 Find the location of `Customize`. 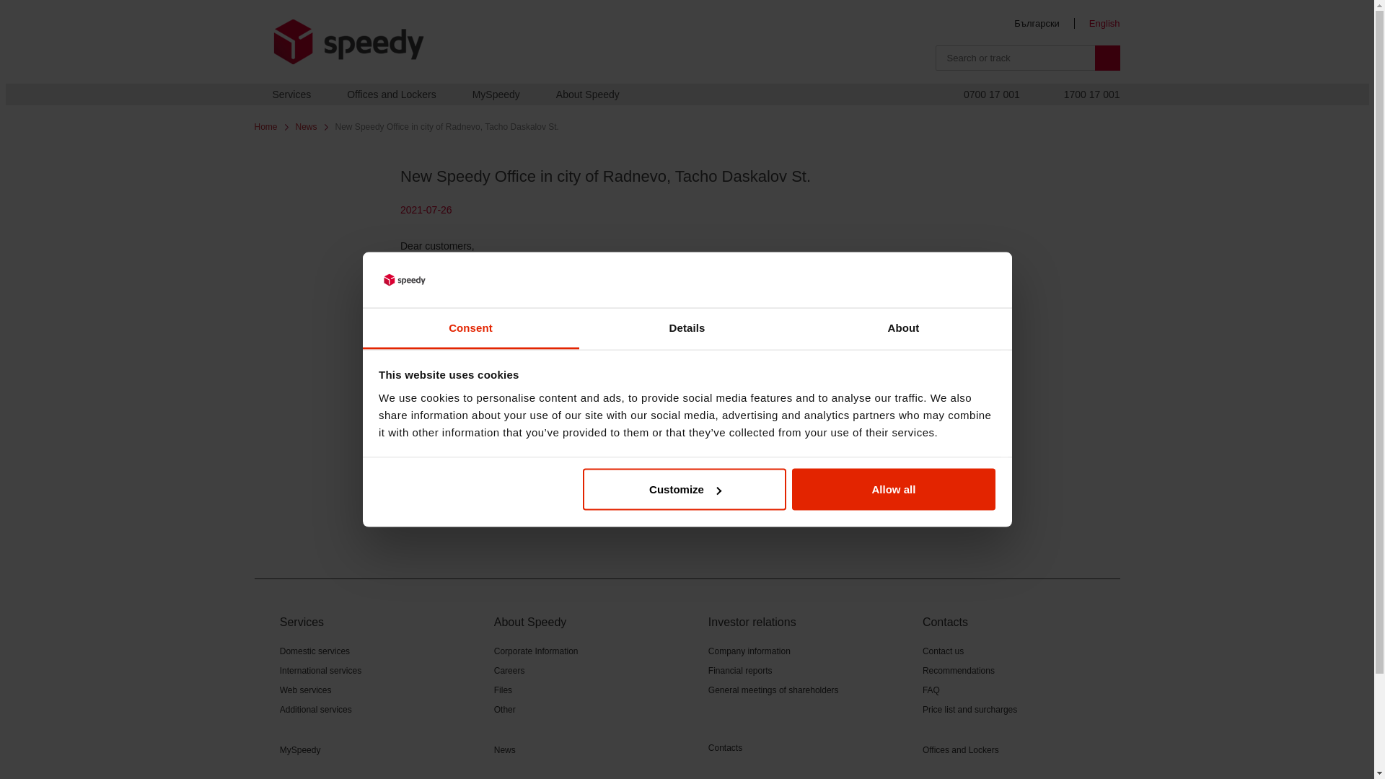

Customize is located at coordinates (685, 490).